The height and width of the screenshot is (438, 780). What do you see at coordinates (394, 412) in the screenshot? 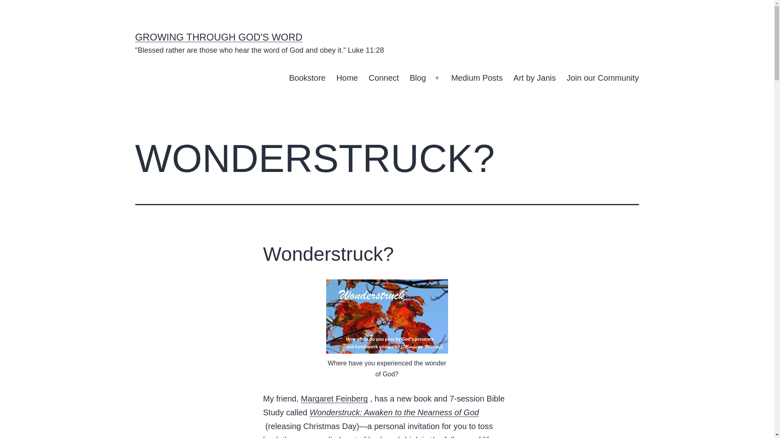
I see `Wonderstruck: Awaken to the Nearness of God` at bounding box center [394, 412].